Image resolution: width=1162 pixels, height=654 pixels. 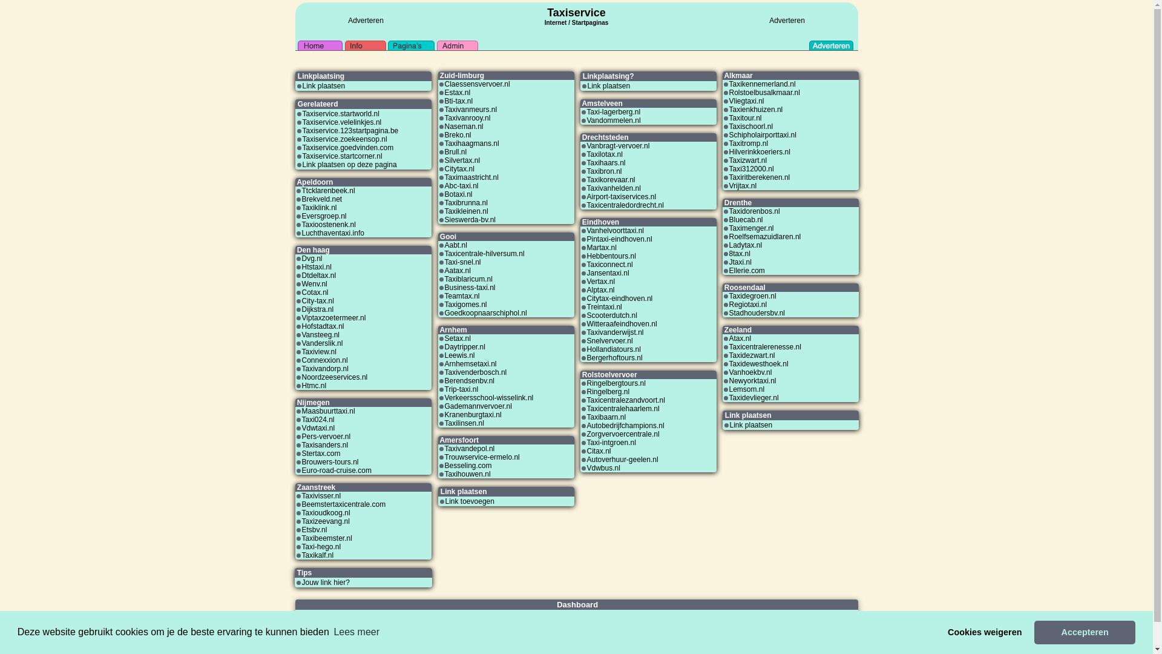 I want to click on 8tax.nl, so click(x=740, y=254).